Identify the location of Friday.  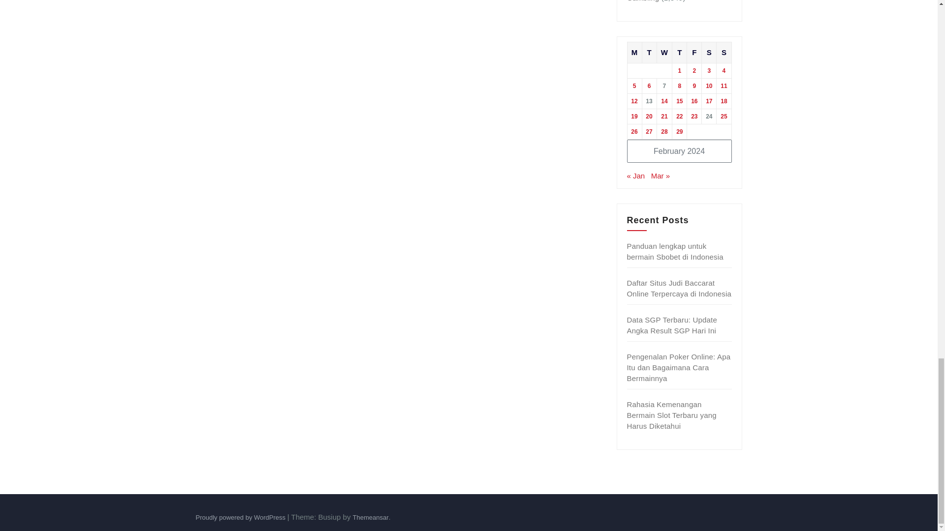
(694, 52).